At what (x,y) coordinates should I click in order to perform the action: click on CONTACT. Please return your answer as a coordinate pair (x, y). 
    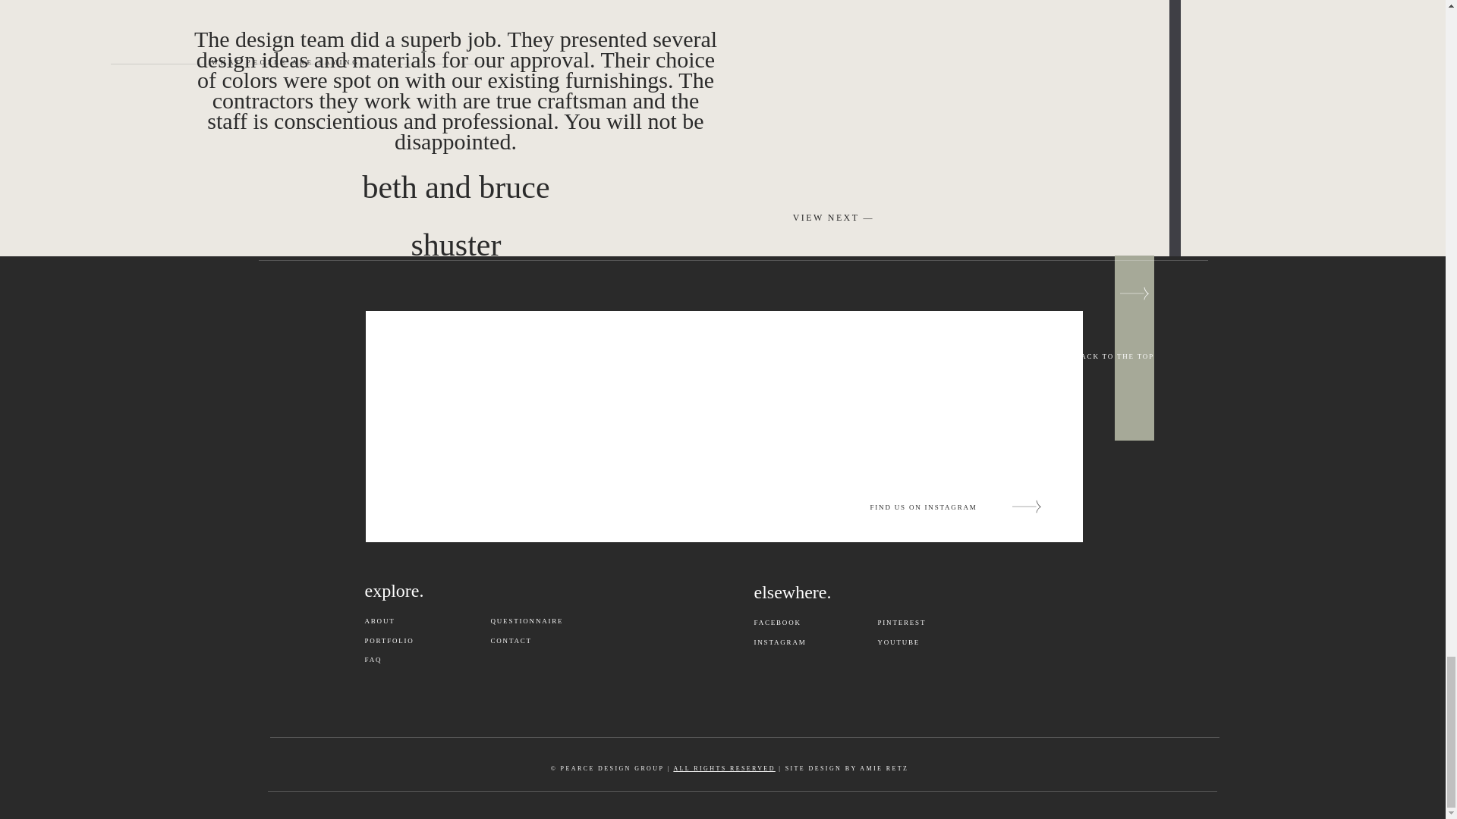
    Looking at the image, I should click on (552, 642).